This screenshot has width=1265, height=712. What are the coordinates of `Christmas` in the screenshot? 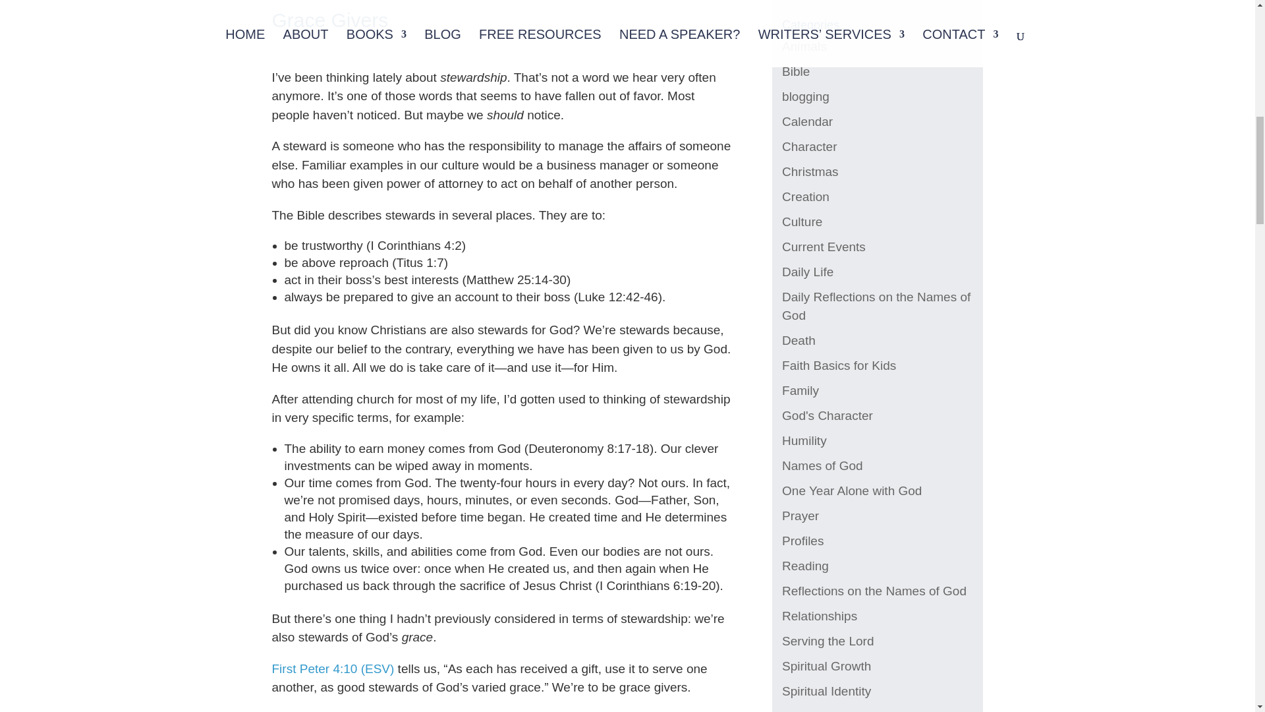 It's located at (810, 171).